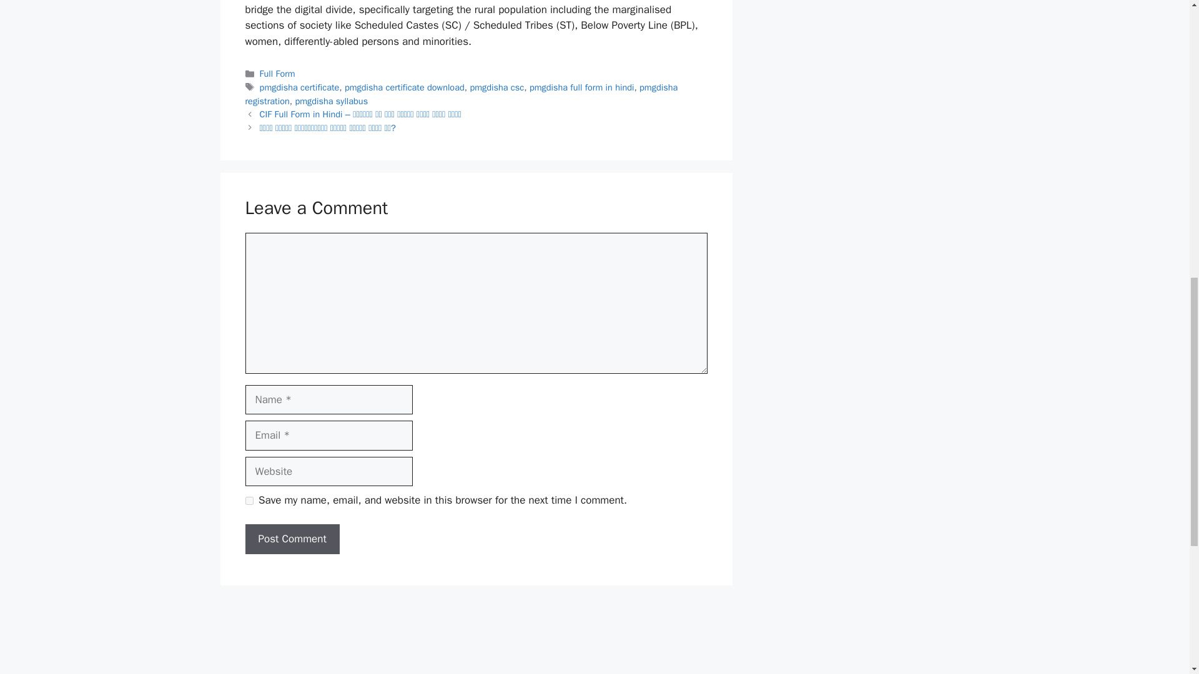  What do you see at coordinates (497, 87) in the screenshot?
I see `pmgdisha csc` at bounding box center [497, 87].